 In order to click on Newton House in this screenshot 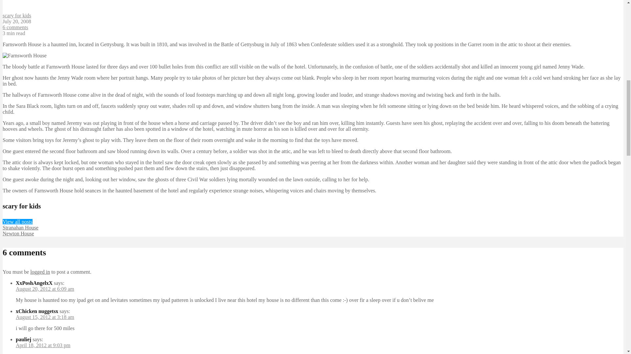, I will do `click(18, 233)`.